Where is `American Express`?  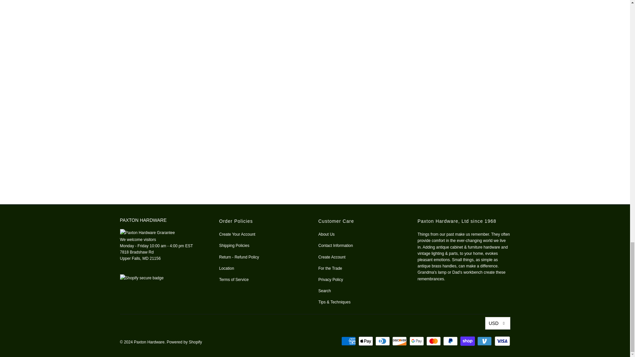 American Express is located at coordinates (349, 341).